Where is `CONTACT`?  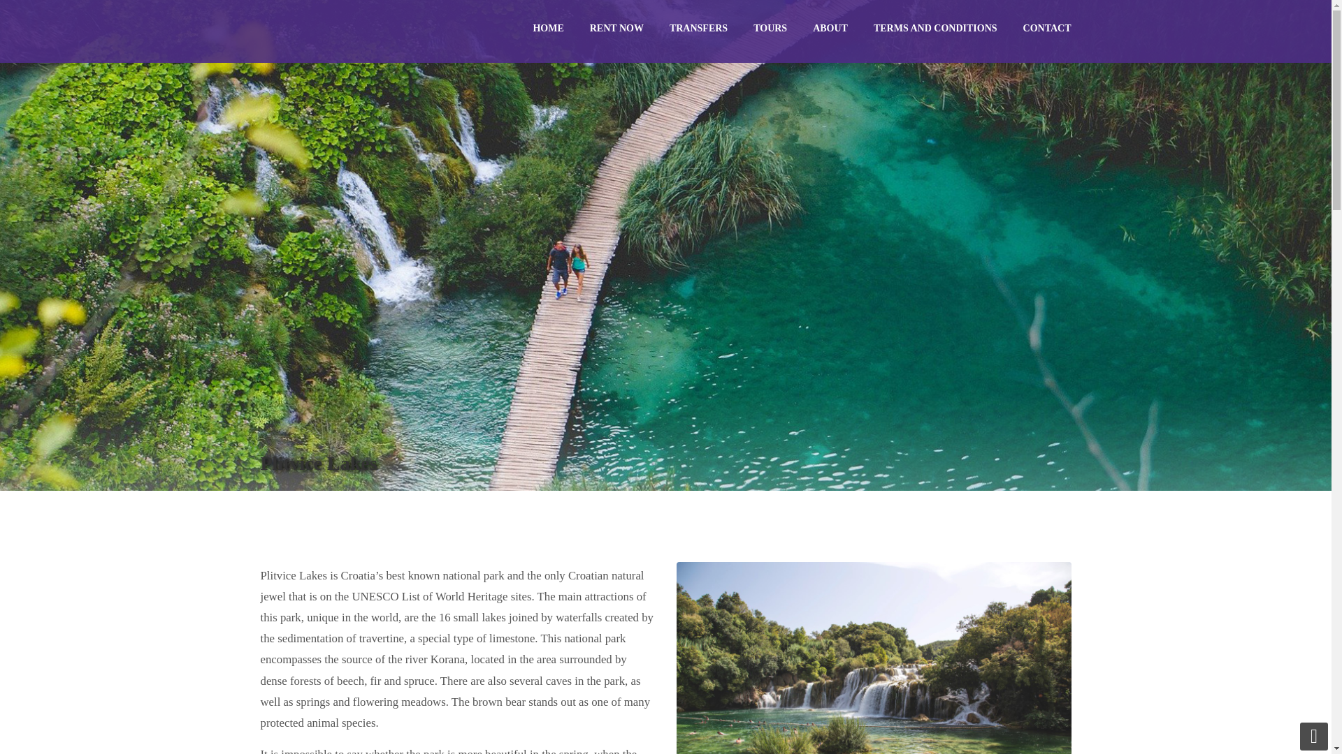
CONTACT is located at coordinates (1047, 28).